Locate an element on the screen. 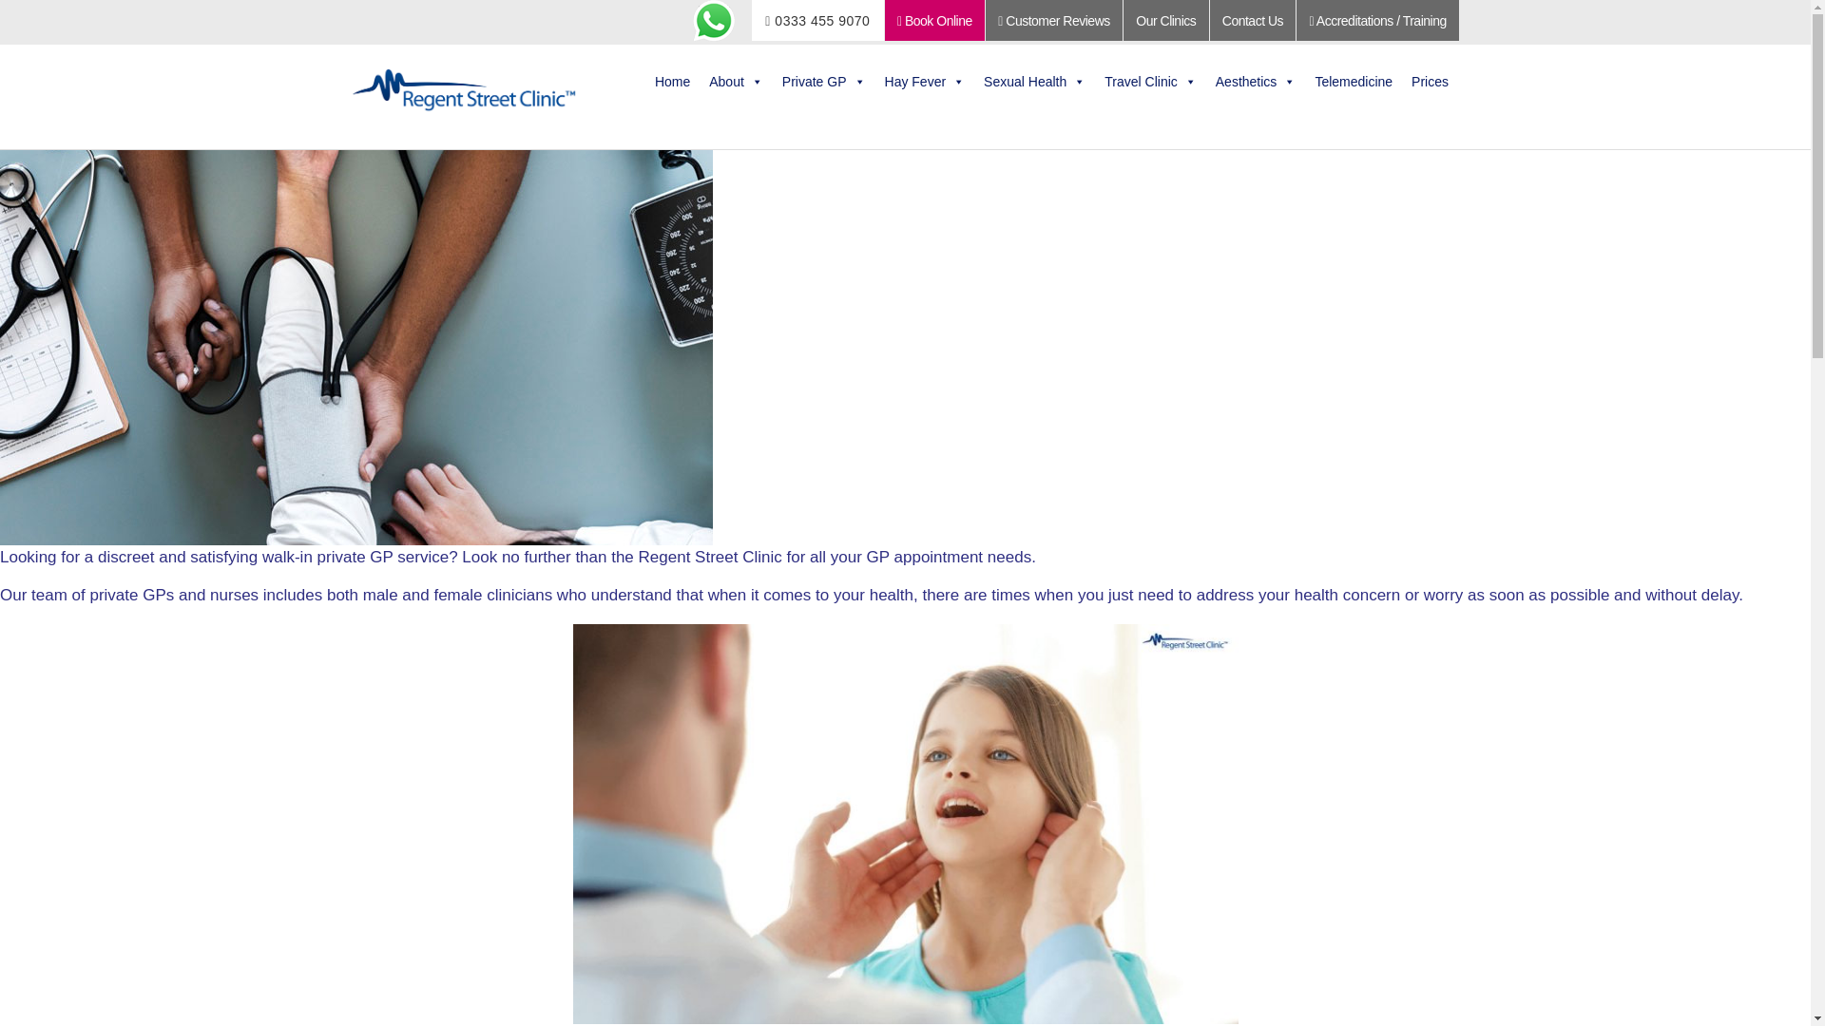 The image size is (1825, 1026). Customer Reviews is located at coordinates (1053, 21).